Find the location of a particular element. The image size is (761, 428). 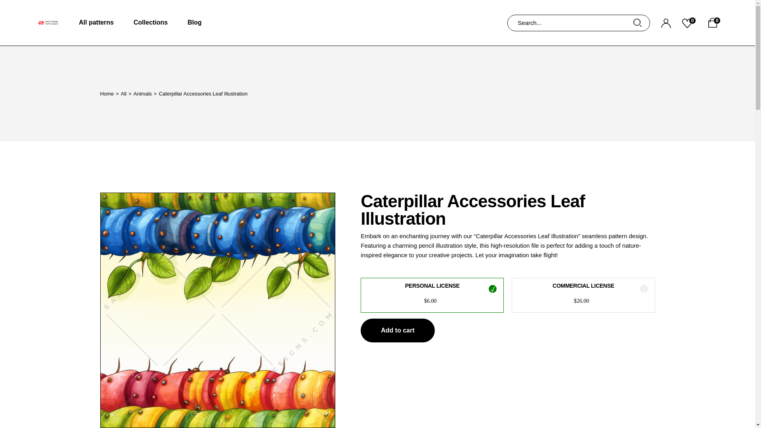

0 is located at coordinates (689, 23).